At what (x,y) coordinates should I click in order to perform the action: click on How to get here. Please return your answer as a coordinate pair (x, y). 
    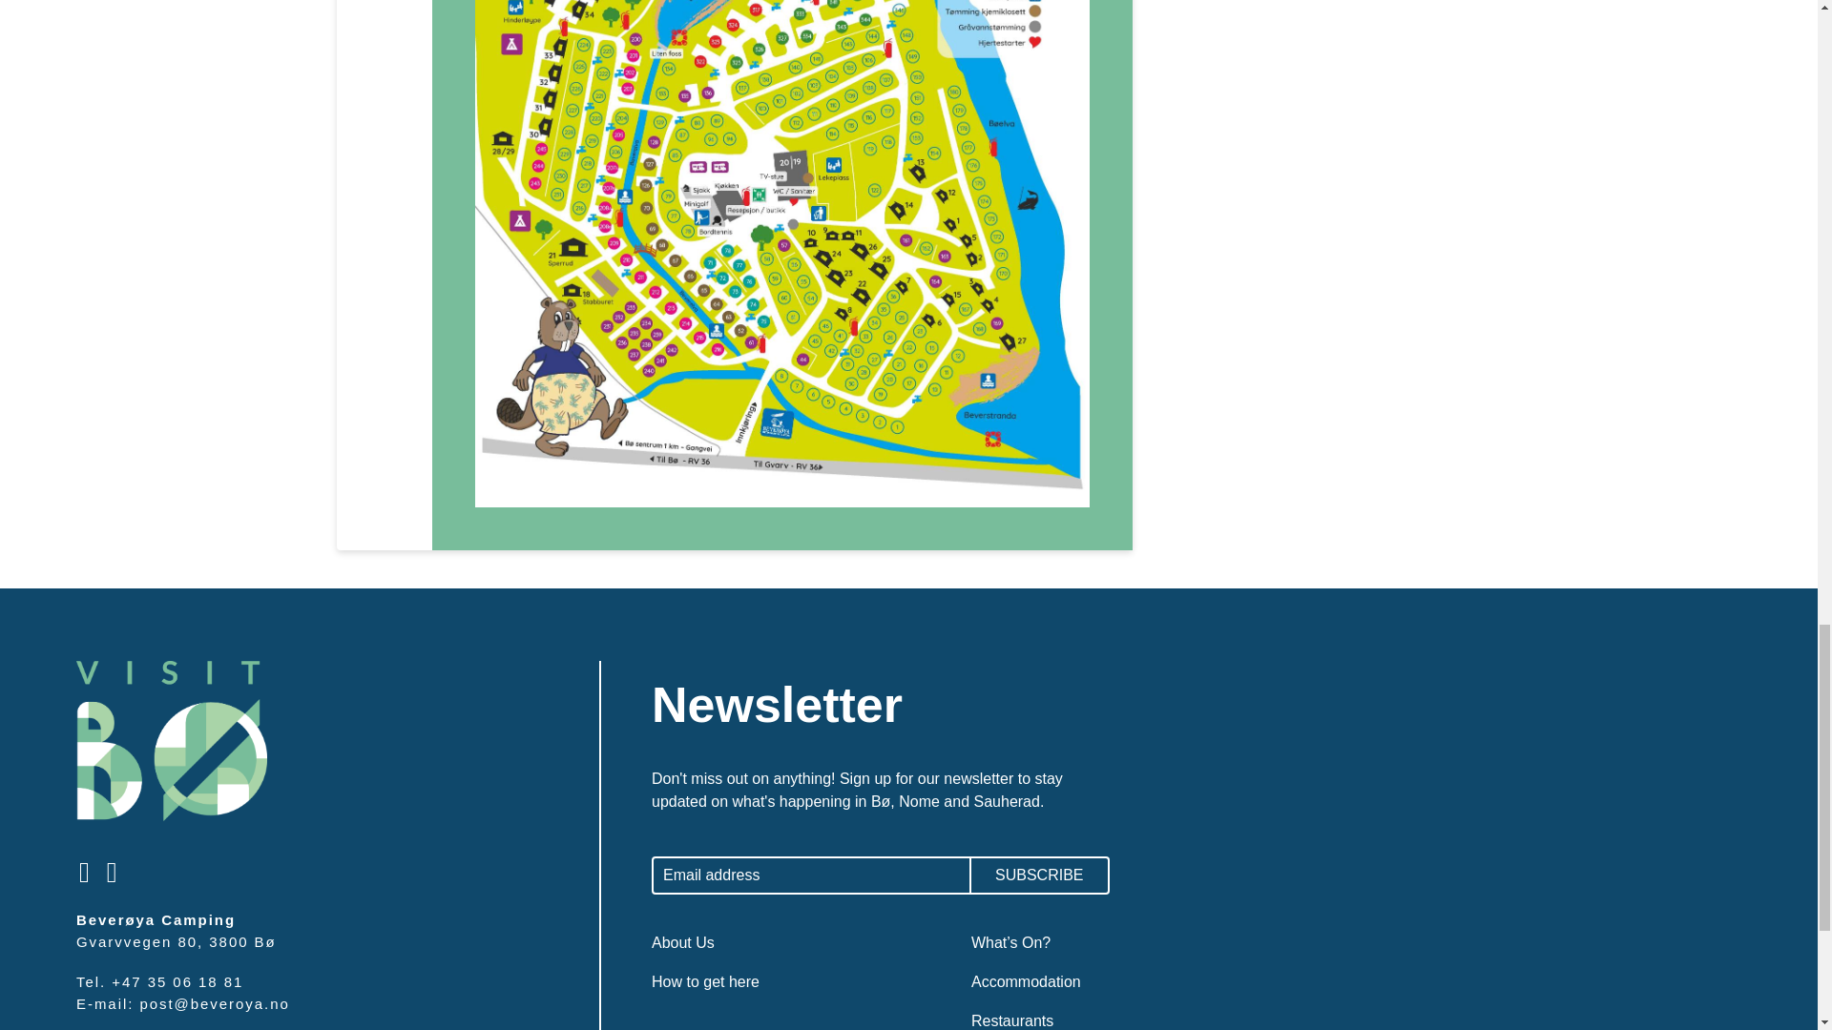
    Looking at the image, I should click on (706, 980).